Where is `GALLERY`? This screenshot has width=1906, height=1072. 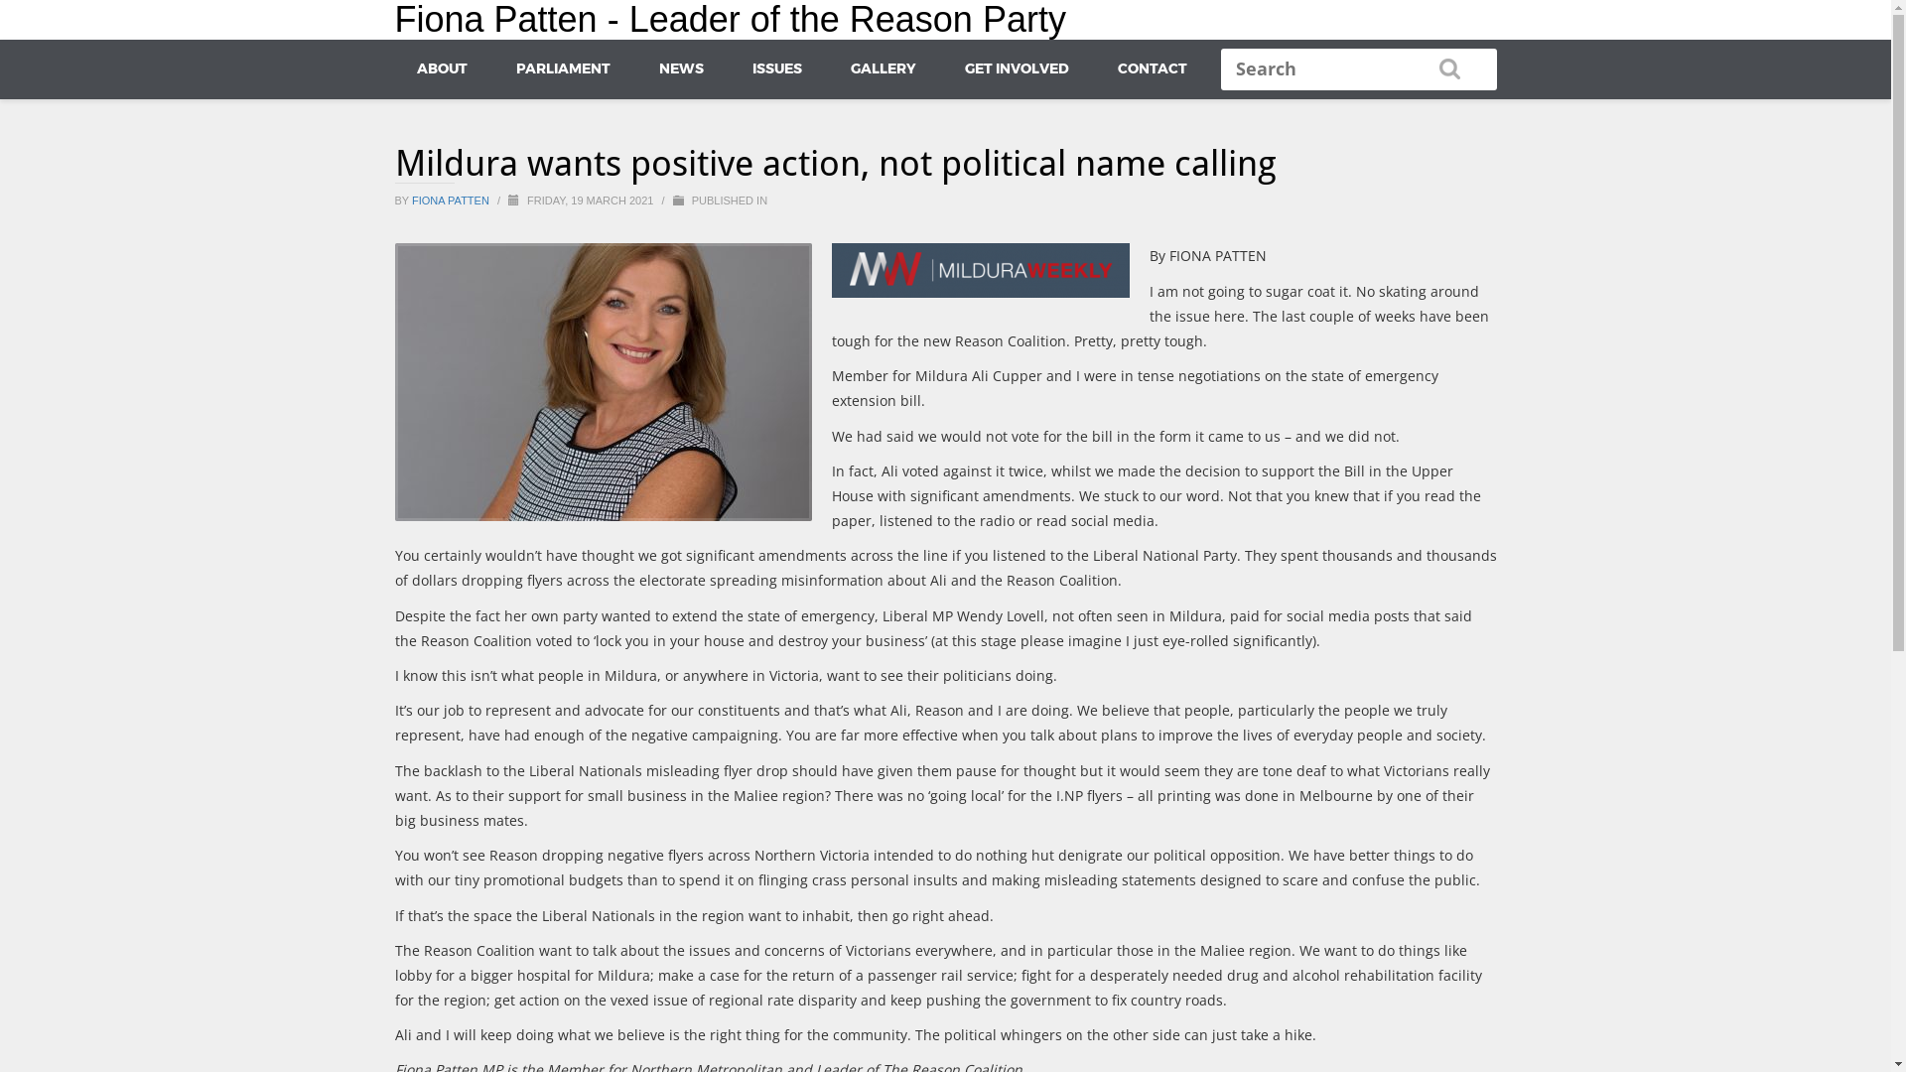 GALLERY is located at coordinates (883, 68).